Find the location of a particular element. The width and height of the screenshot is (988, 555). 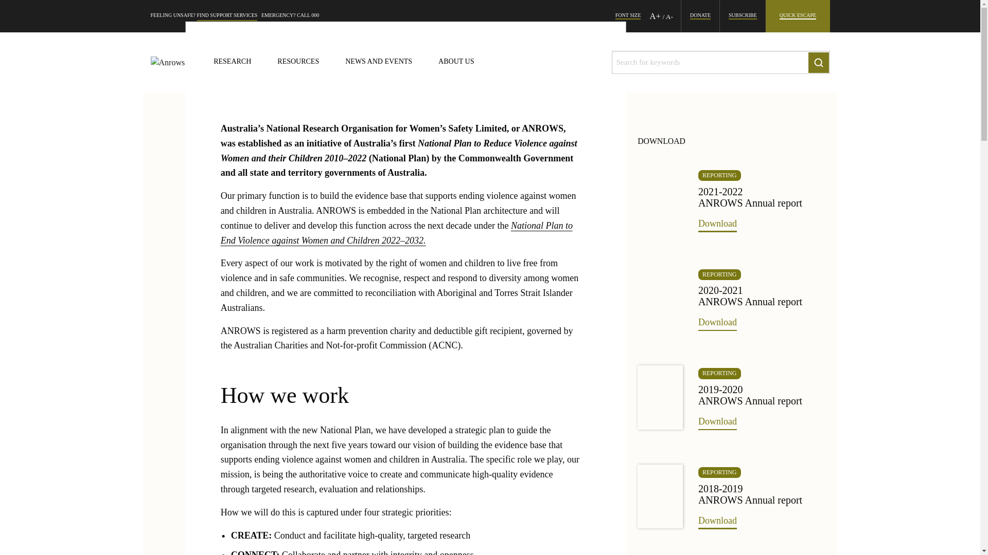

FONT SIZE is located at coordinates (628, 16).